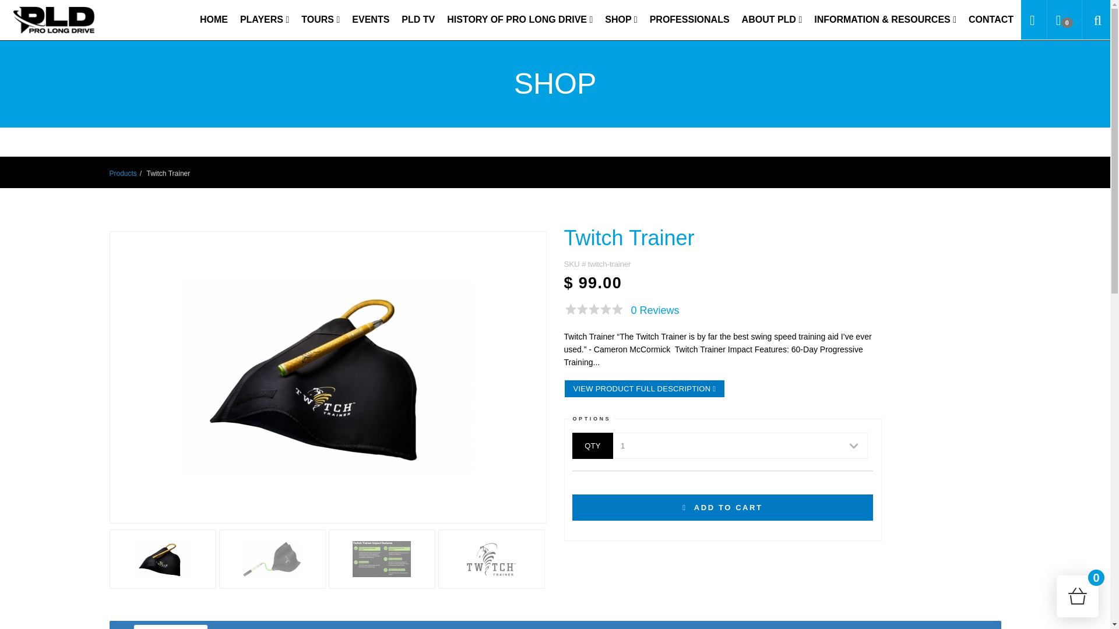 The height and width of the screenshot is (629, 1119). Describe the element at coordinates (645, 388) in the screenshot. I see `VIEW PRODUCT FULL DESCRIPTION` at that location.